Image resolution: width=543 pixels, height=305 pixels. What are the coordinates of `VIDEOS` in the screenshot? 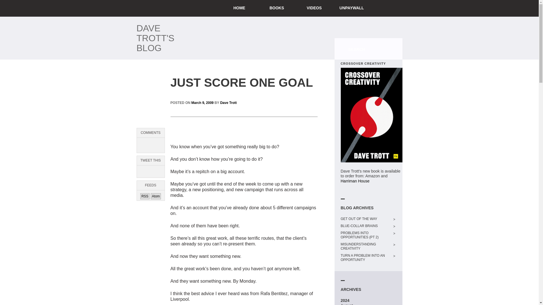 It's located at (314, 8).